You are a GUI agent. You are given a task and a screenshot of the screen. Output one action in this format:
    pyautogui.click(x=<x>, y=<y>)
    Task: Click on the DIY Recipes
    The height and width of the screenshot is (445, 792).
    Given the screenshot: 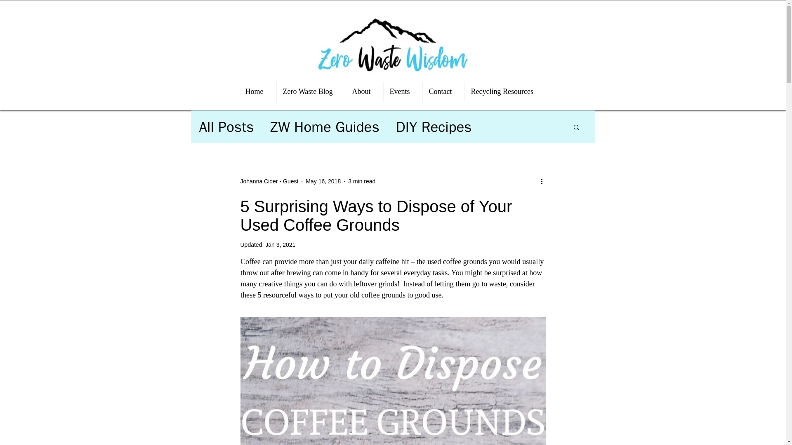 What is the action you would take?
    pyautogui.click(x=434, y=126)
    